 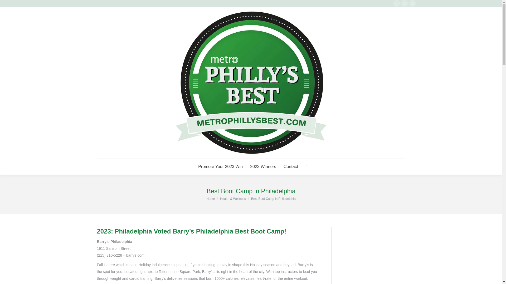 I want to click on Twitter page opens in new window, so click(x=404, y=3).